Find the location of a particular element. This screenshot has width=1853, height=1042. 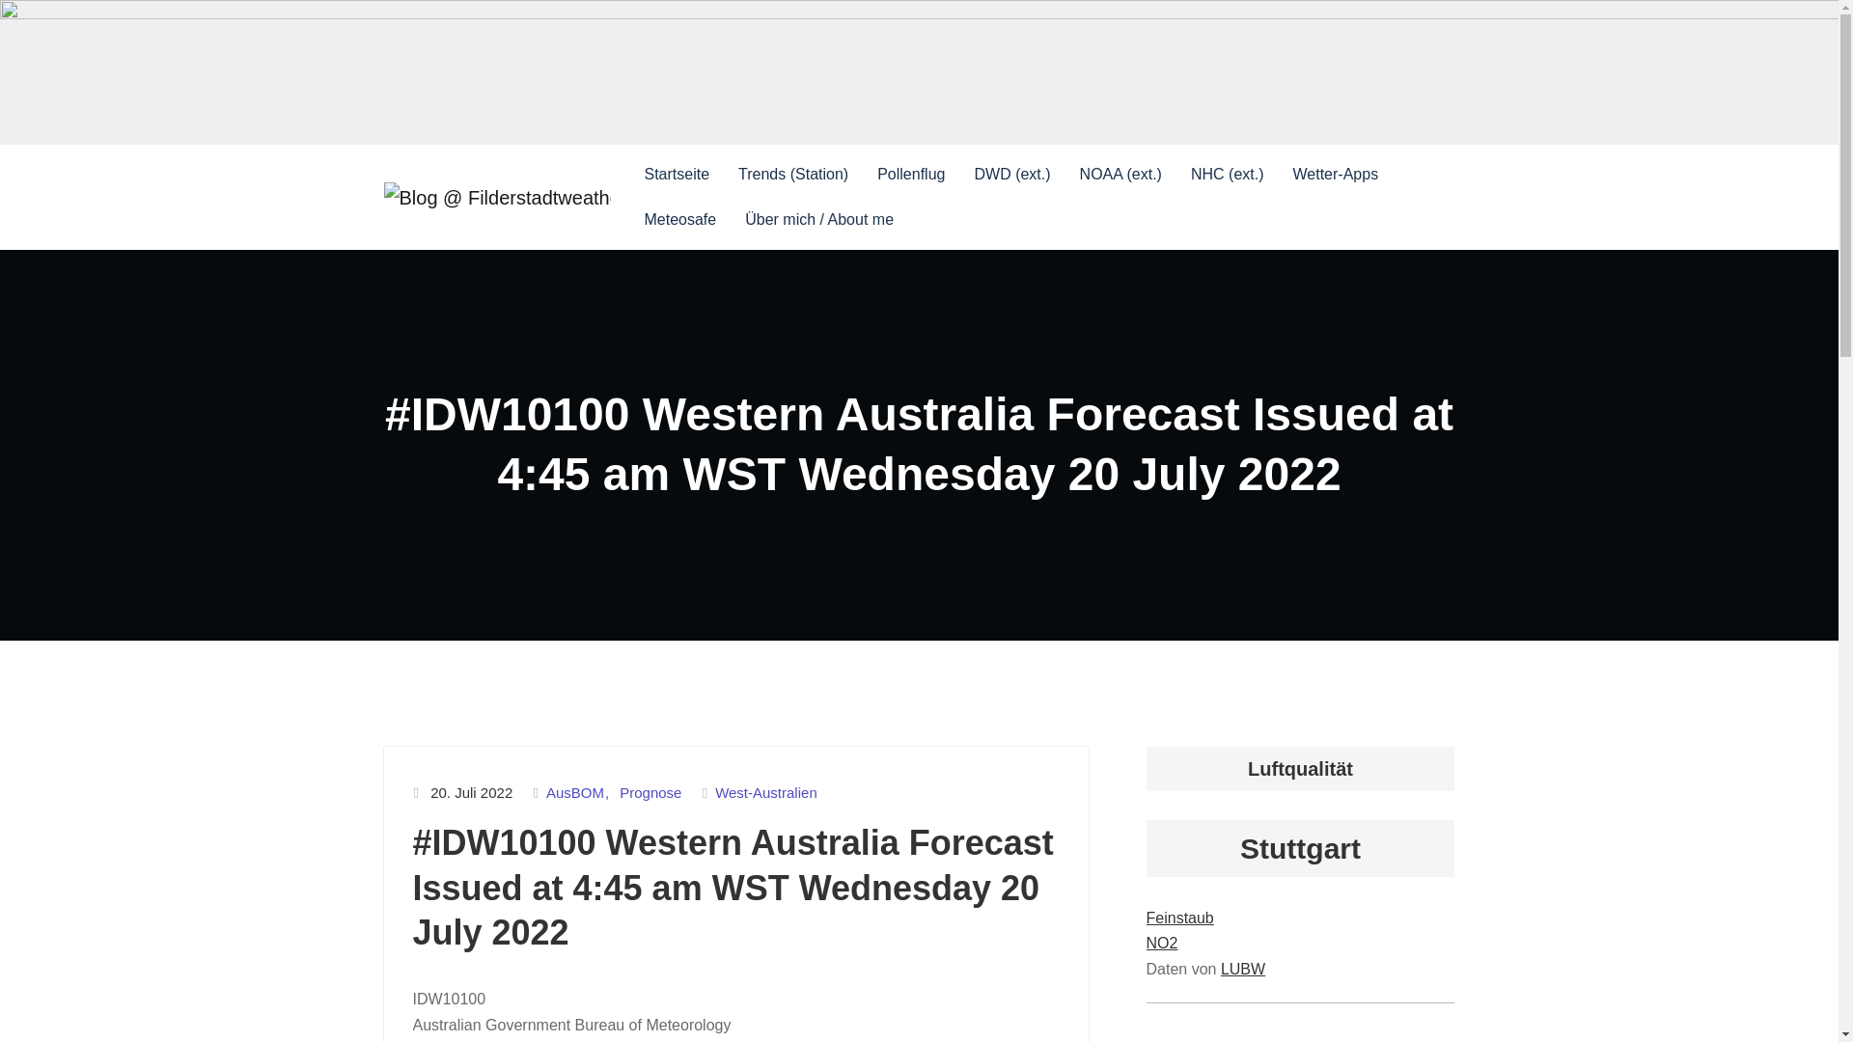

Feinstaub is located at coordinates (1179, 918).